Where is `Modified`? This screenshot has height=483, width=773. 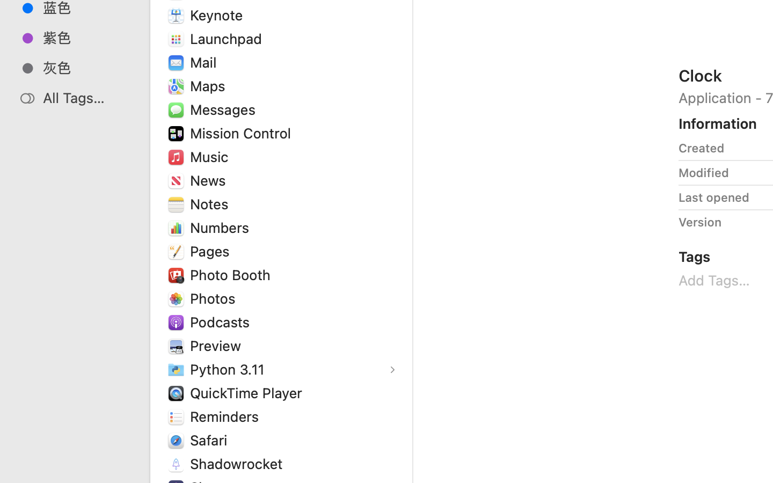
Modified is located at coordinates (704, 173).